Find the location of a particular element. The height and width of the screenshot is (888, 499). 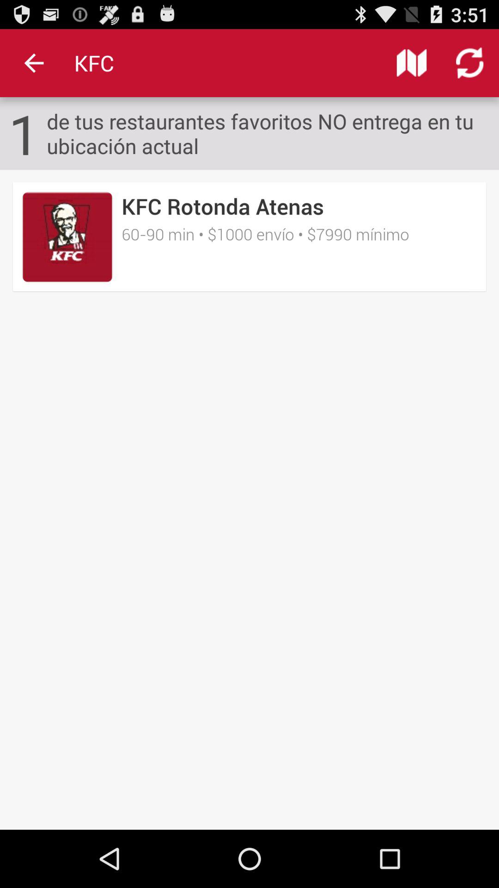

jump until kfc rotonda atenas icon is located at coordinates (223, 206).